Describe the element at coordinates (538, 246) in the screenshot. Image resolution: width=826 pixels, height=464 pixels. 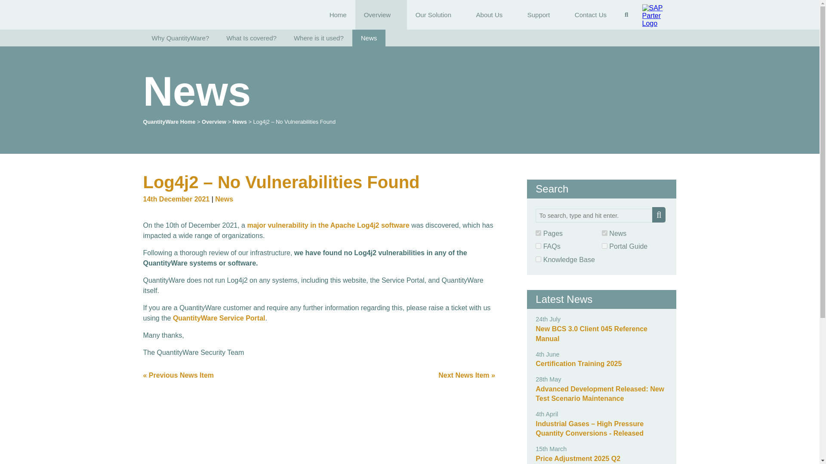
I see `yes` at that location.